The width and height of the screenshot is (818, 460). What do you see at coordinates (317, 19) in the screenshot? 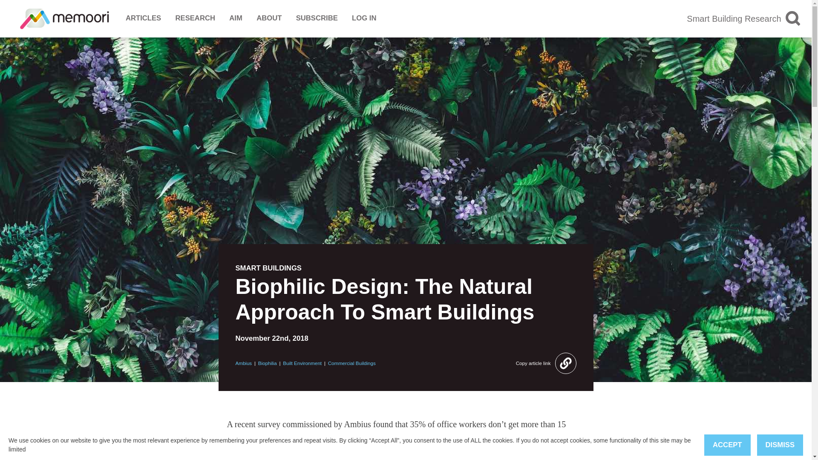
I see `SUBSCRIBE` at bounding box center [317, 19].